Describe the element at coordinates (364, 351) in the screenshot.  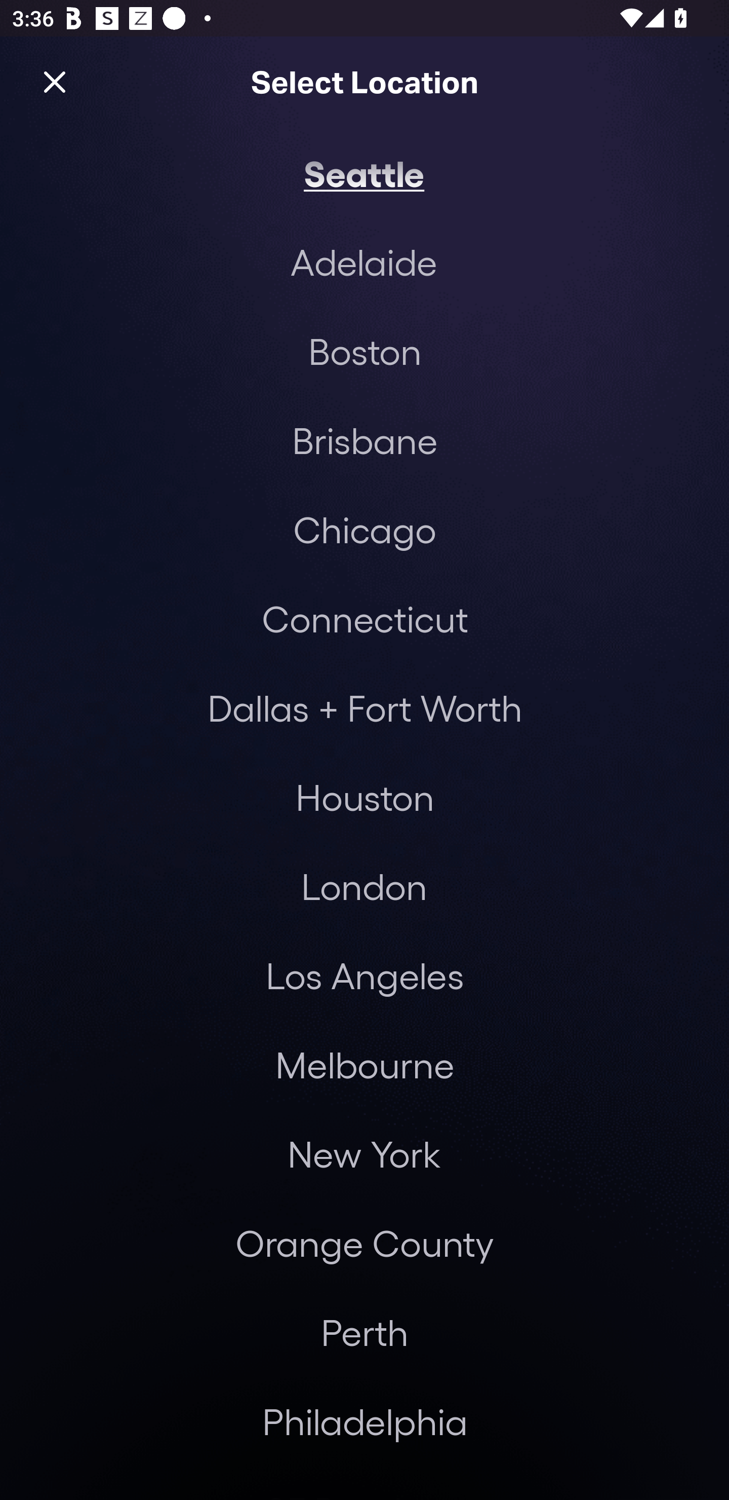
I see `Boston` at that location.